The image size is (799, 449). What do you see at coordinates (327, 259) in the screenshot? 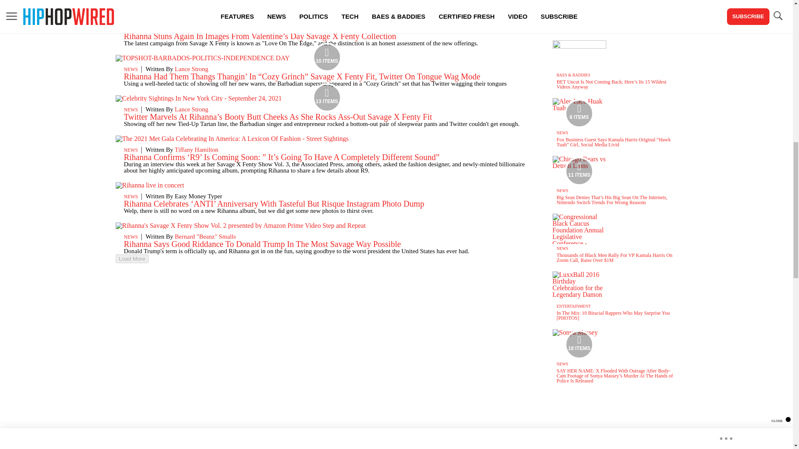
I see `Load More` at bounding box center [327, 259].